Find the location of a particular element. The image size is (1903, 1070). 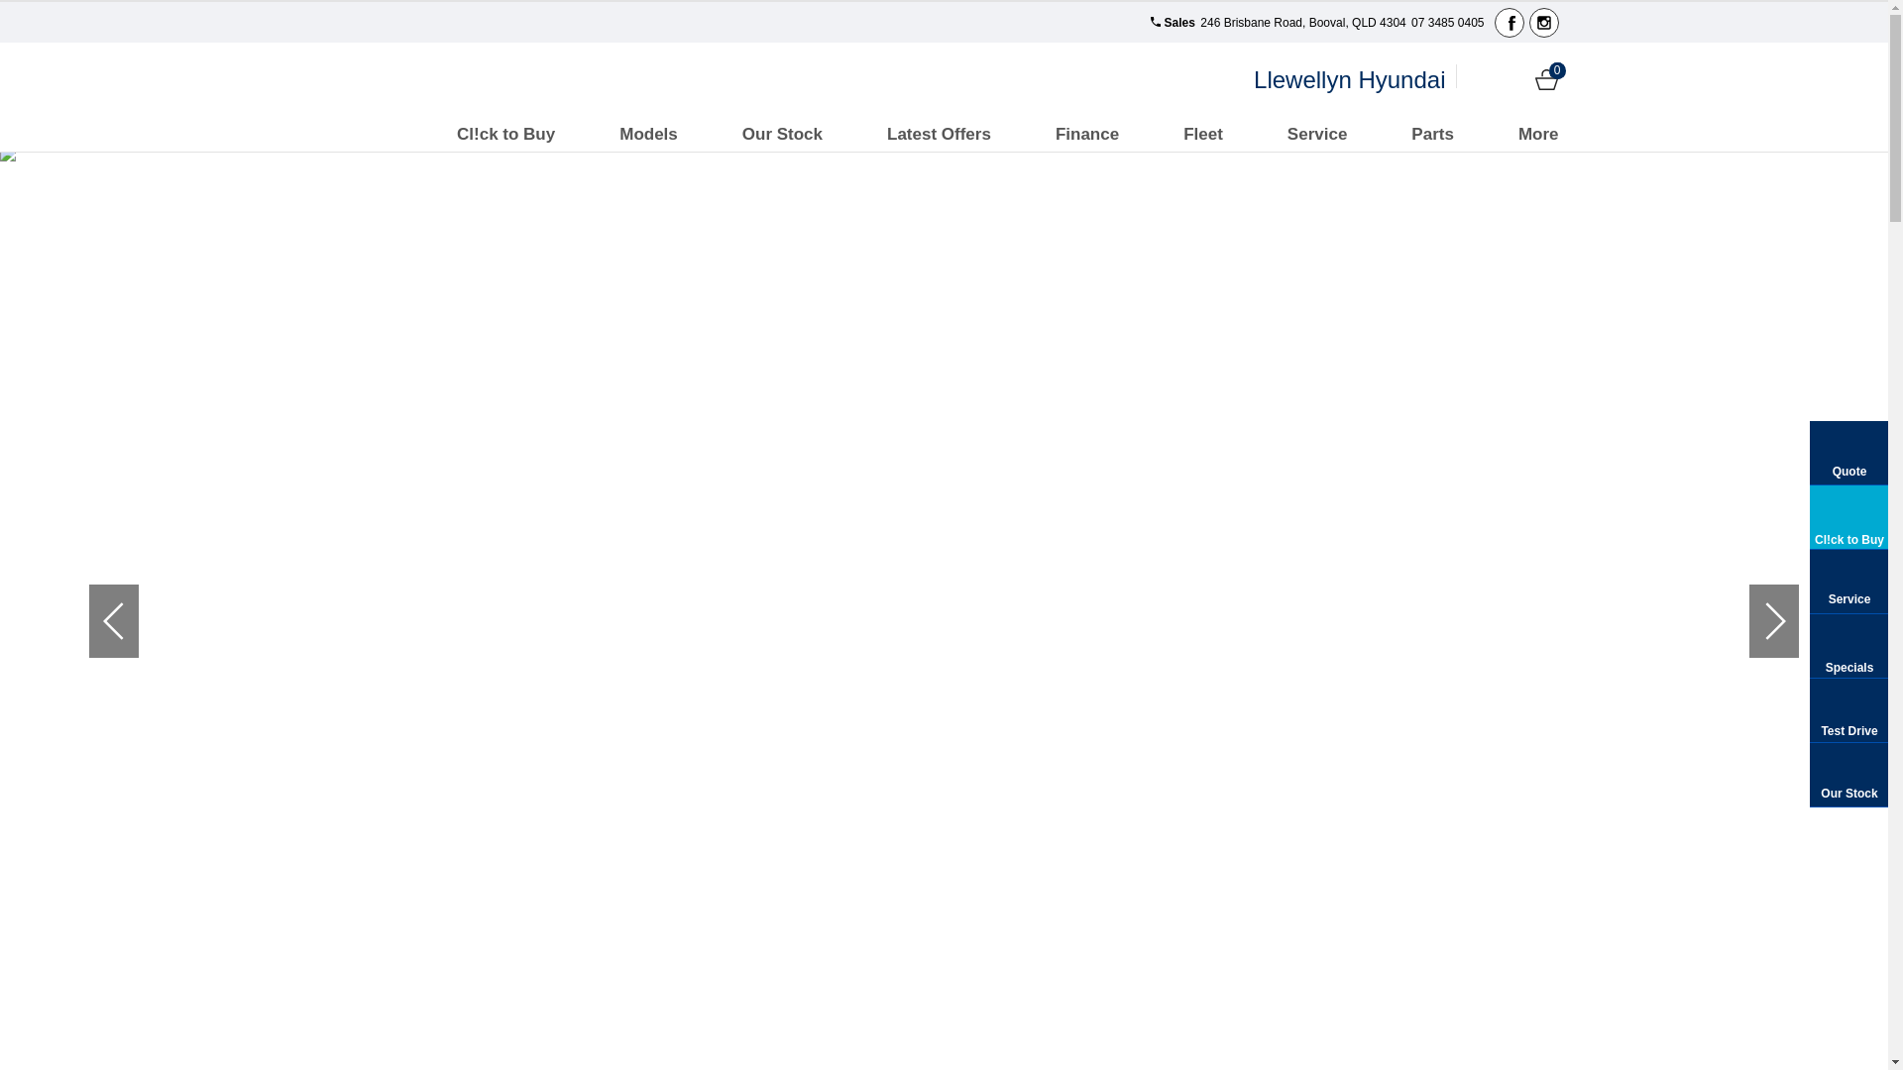

Latest Offers is located at coordinates (940, 135).